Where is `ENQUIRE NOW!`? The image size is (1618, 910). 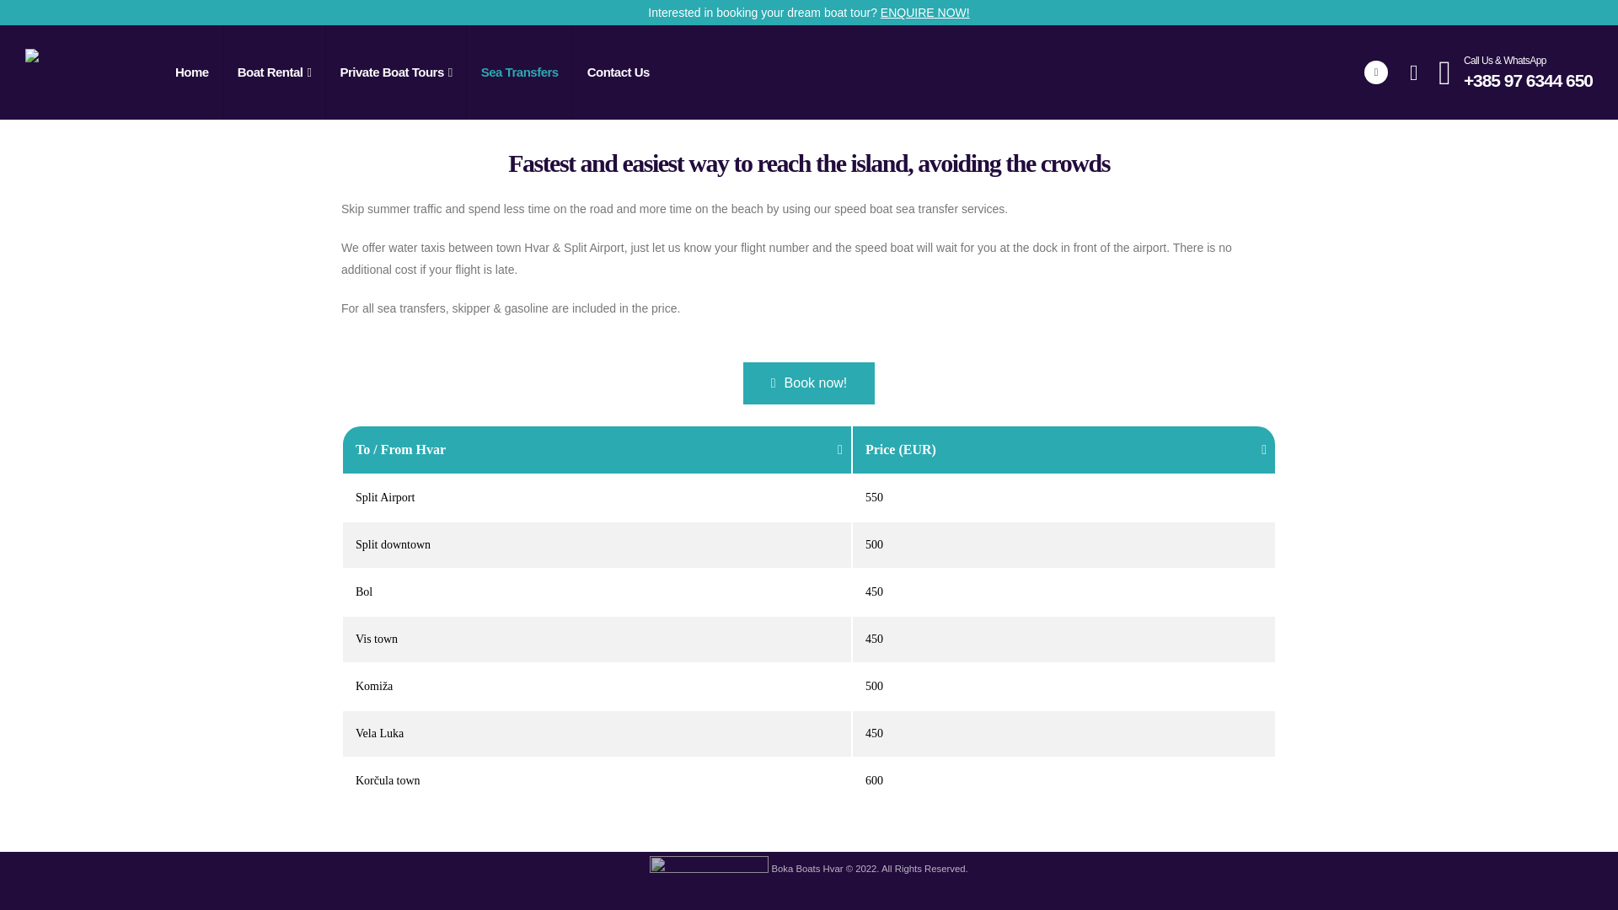 ENQUIRE NOW! is located at coordinates (924, 12).